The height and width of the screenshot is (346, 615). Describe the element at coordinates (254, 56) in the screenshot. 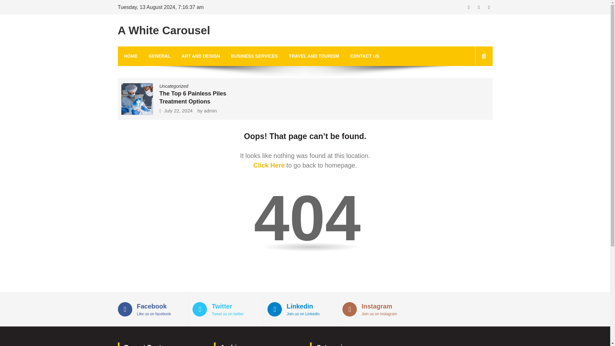

I see `admin` at that location.